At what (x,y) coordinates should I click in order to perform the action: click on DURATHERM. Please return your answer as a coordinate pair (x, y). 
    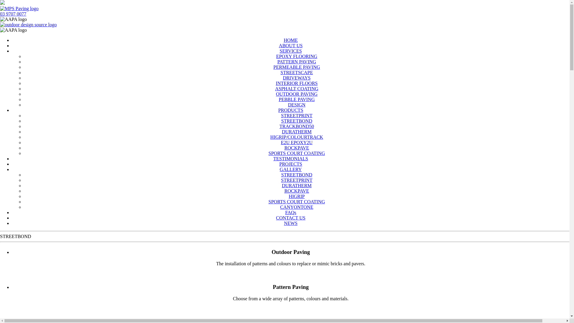
    Looking at the image, I should click on (297, 132).